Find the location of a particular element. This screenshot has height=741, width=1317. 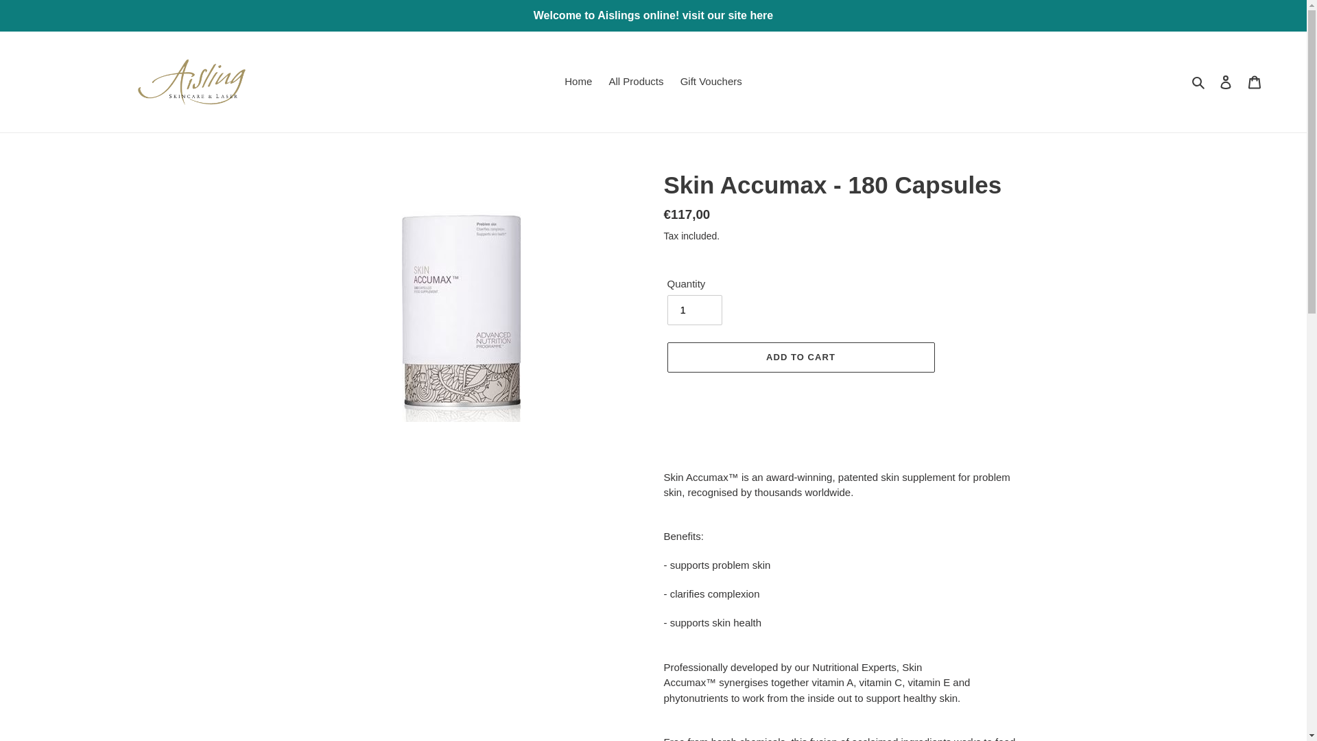

1 is located at coordinates (694, 310).